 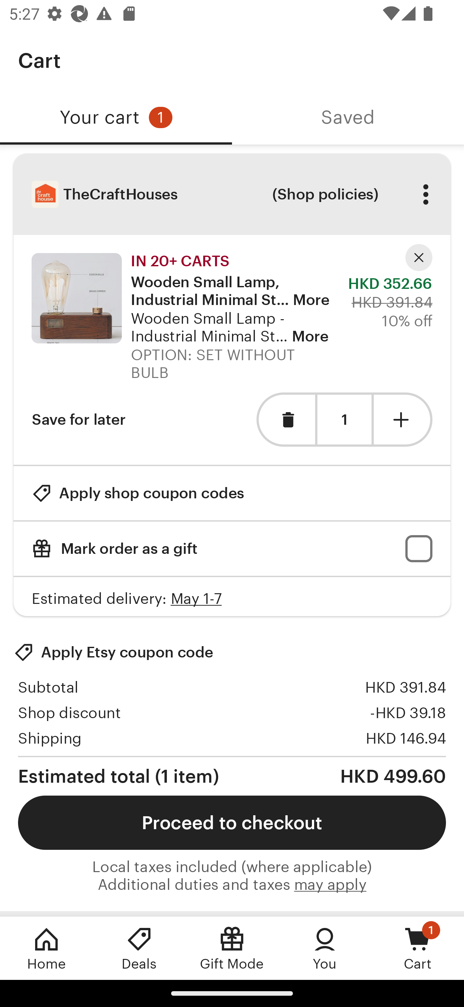 I want to click on Home, so click(x=46, y=948).